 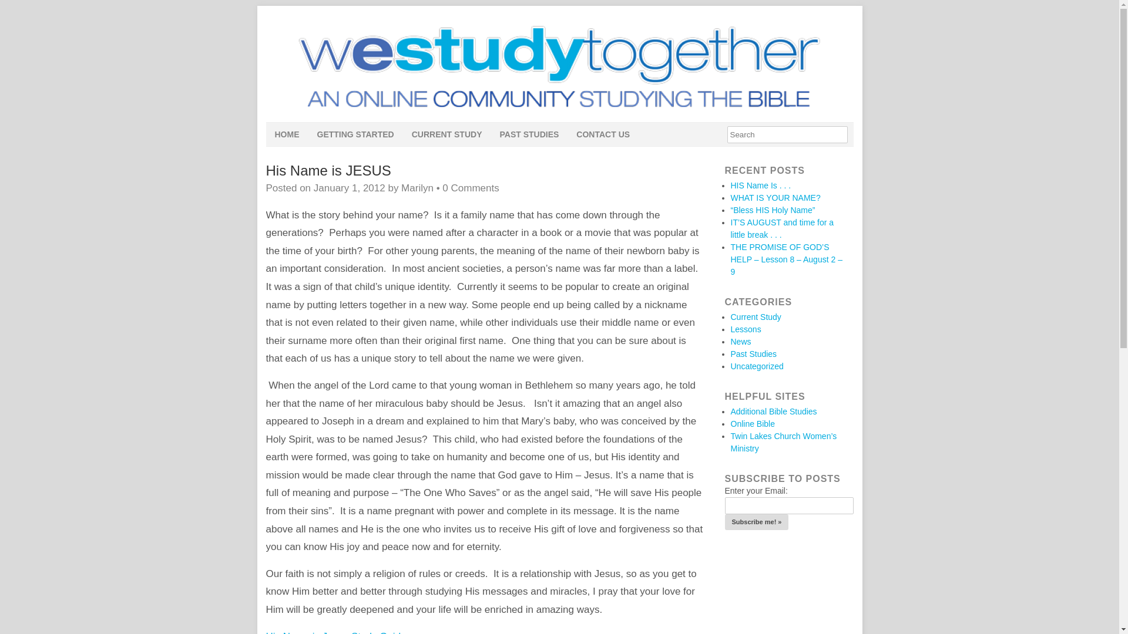 I want to click on His Name is Jesus Study Guide, so click(x=335, y=632).